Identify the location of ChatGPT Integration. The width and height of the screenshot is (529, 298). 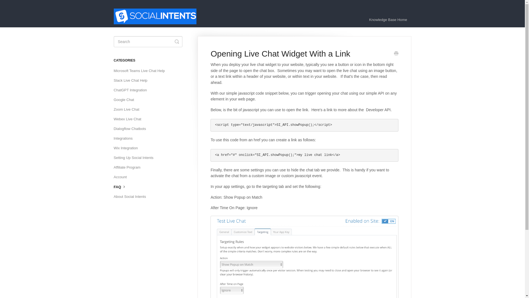
(132, 90).